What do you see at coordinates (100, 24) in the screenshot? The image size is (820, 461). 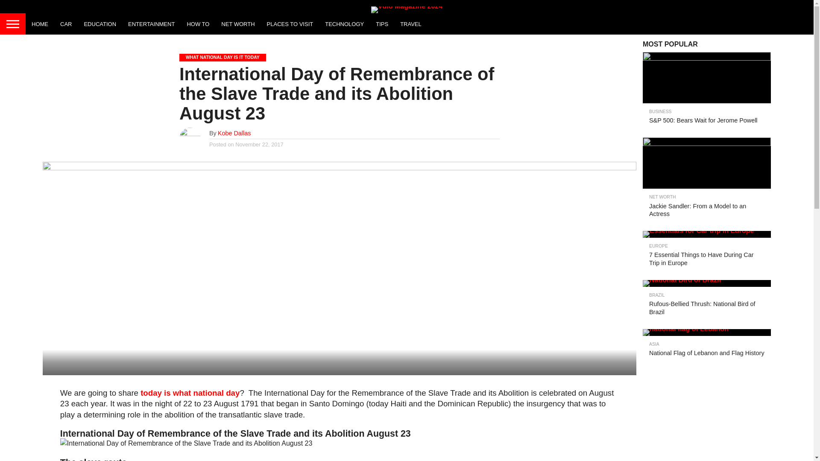 I see `EDUCATION` at bounding box center [100, 24].